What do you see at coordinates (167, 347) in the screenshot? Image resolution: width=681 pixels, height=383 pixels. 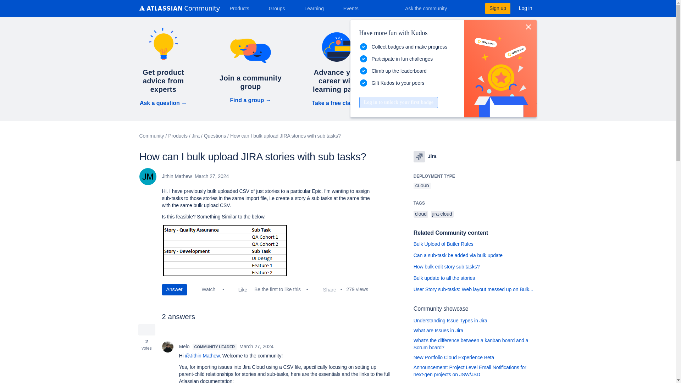 I see `Melo` at bounding box center [167, 347].